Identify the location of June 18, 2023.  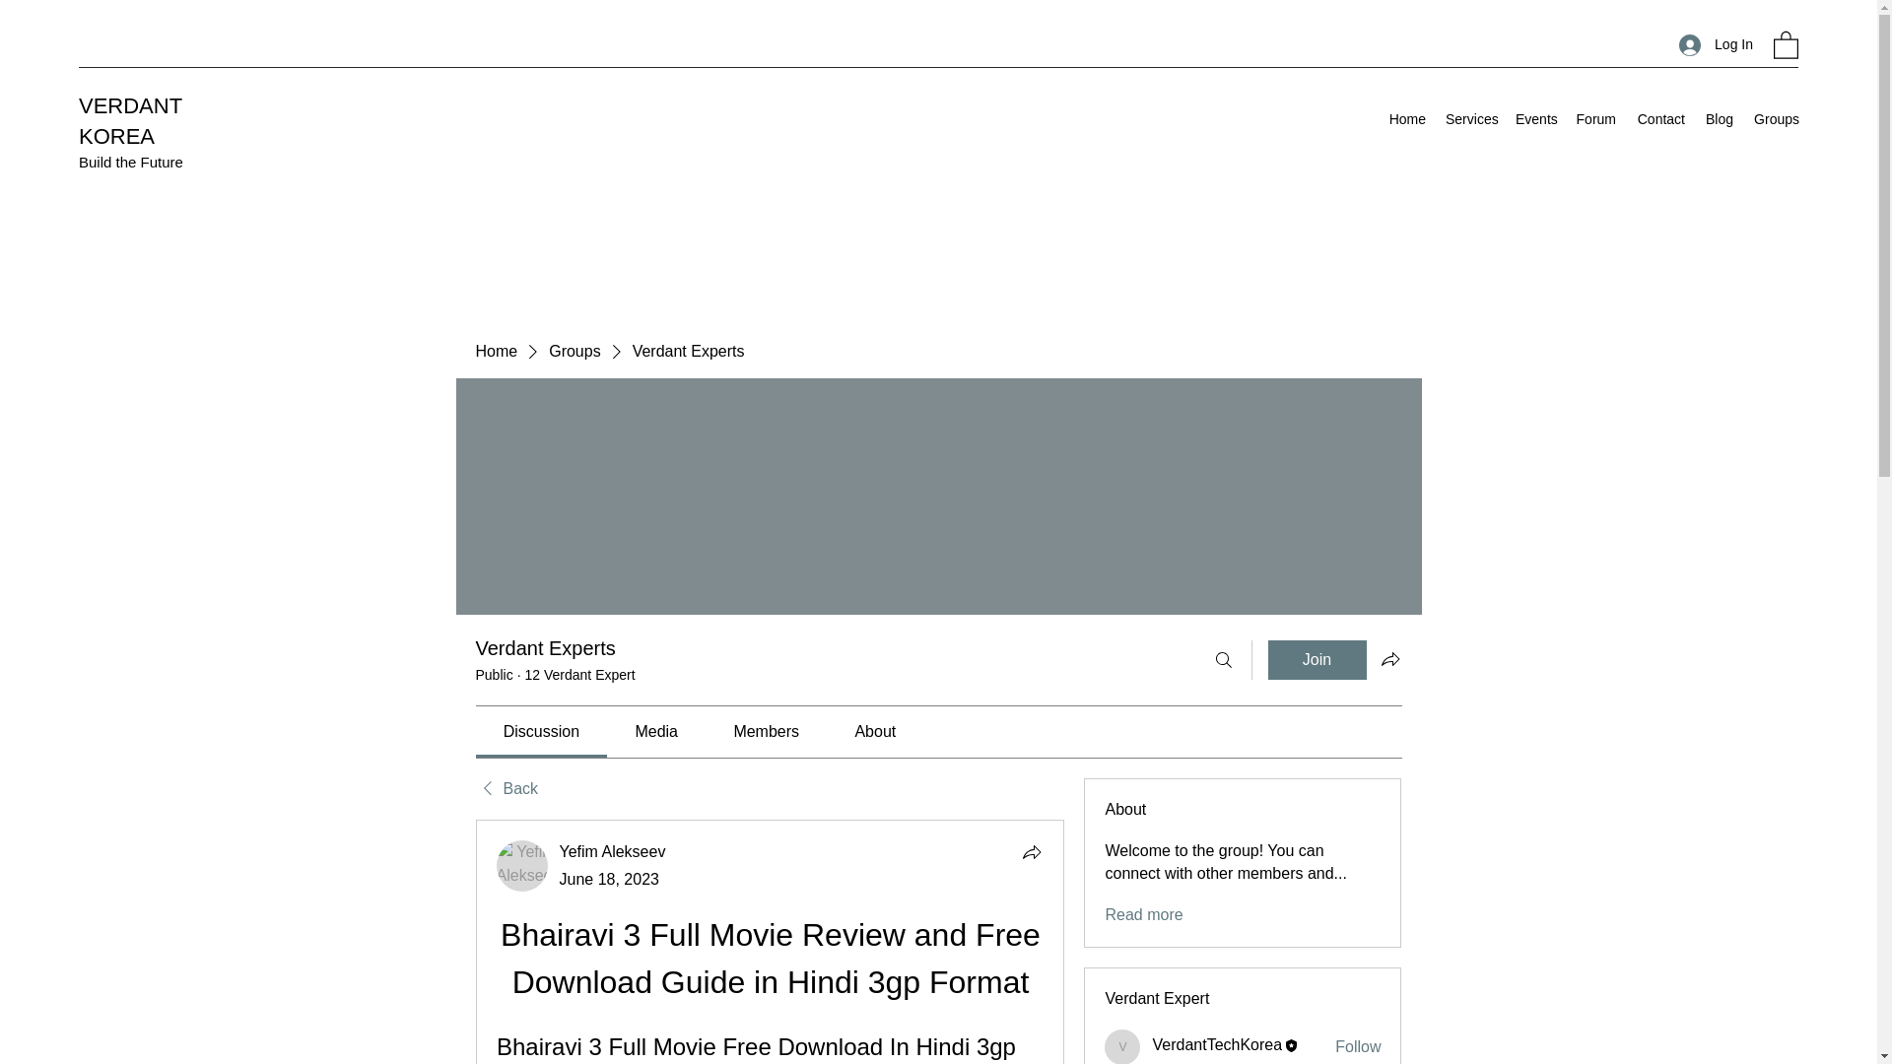
(609, 879).